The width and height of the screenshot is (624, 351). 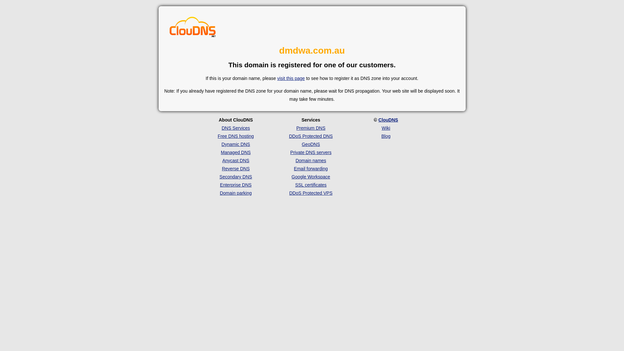 What do you see at coordinates (193, 27) in the screenshot?
I see `Cloud DNS` at bounding box center [193, 27].